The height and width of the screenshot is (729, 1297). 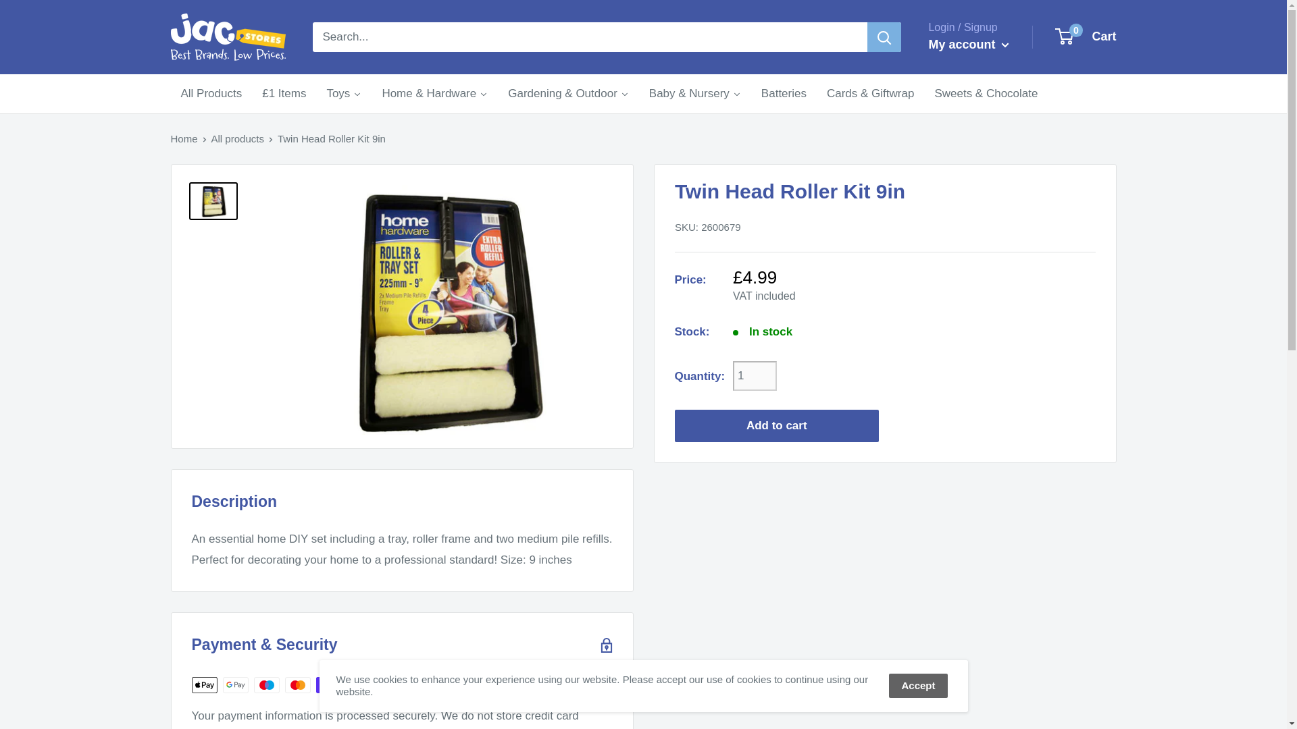 What do you see at coordinates (784, 94) in the screenshot?
I see `Batteries` at bounding box center [784, 94].